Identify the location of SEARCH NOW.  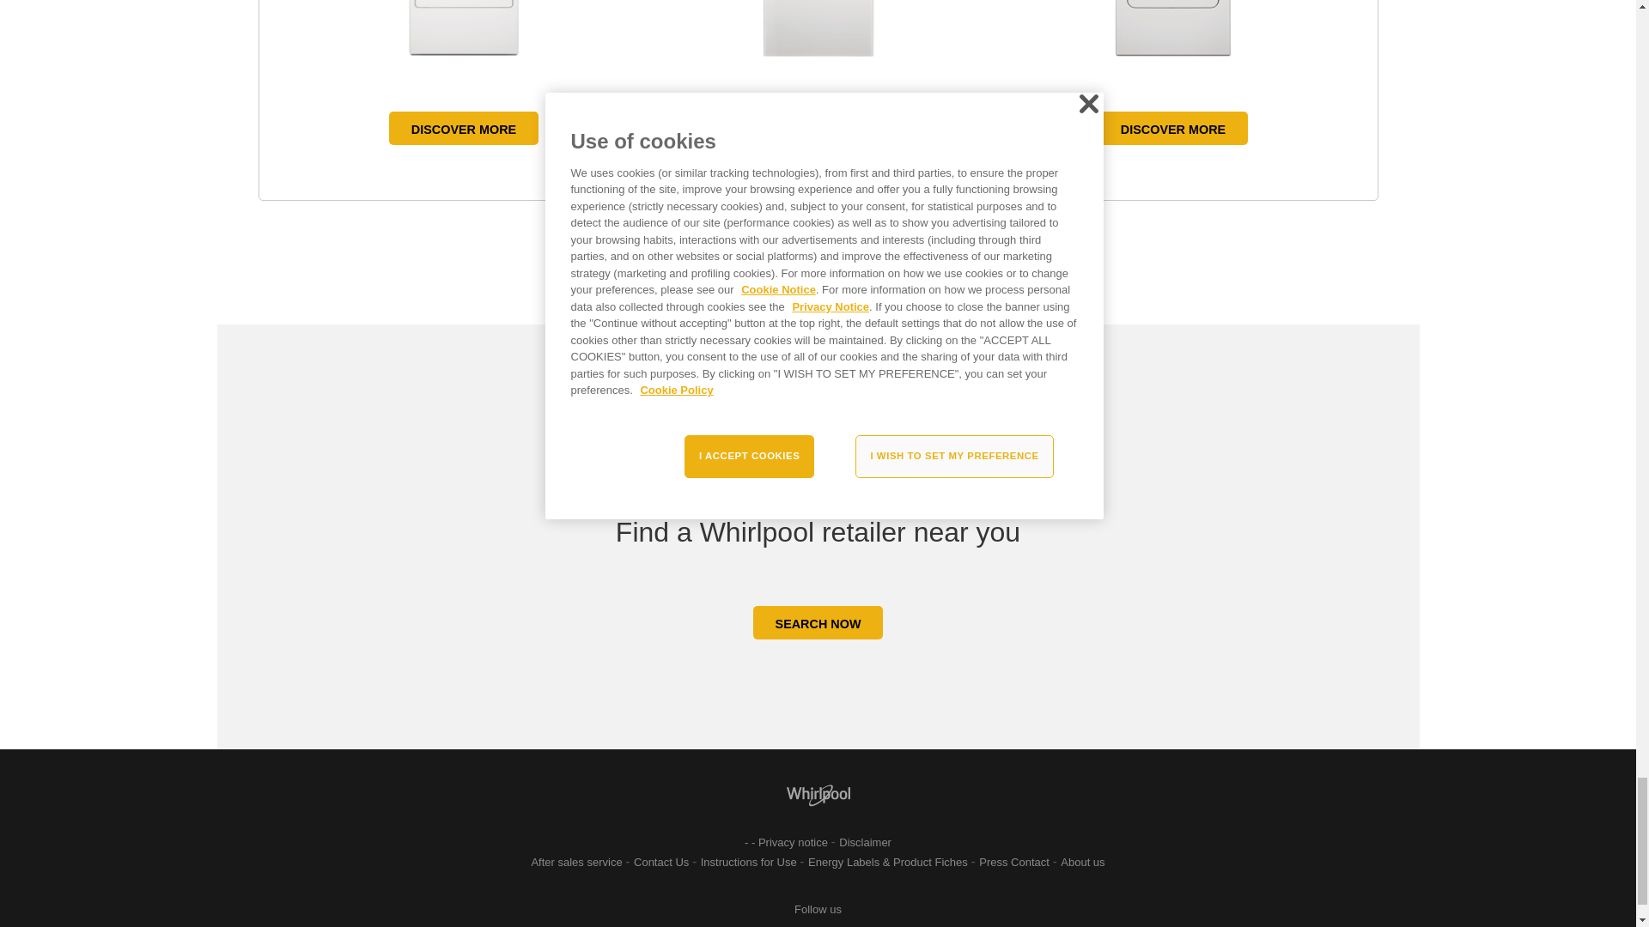
(818, 623).